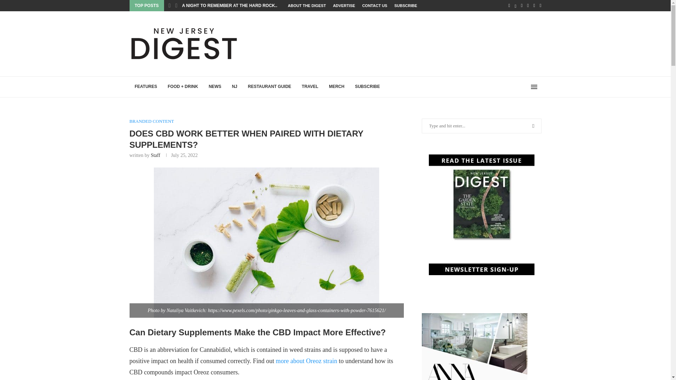 This screenshot has height=380, width=676. Describe the element at coordinates (146, 87) in the screenshot. I see `FEATURES` at that location.